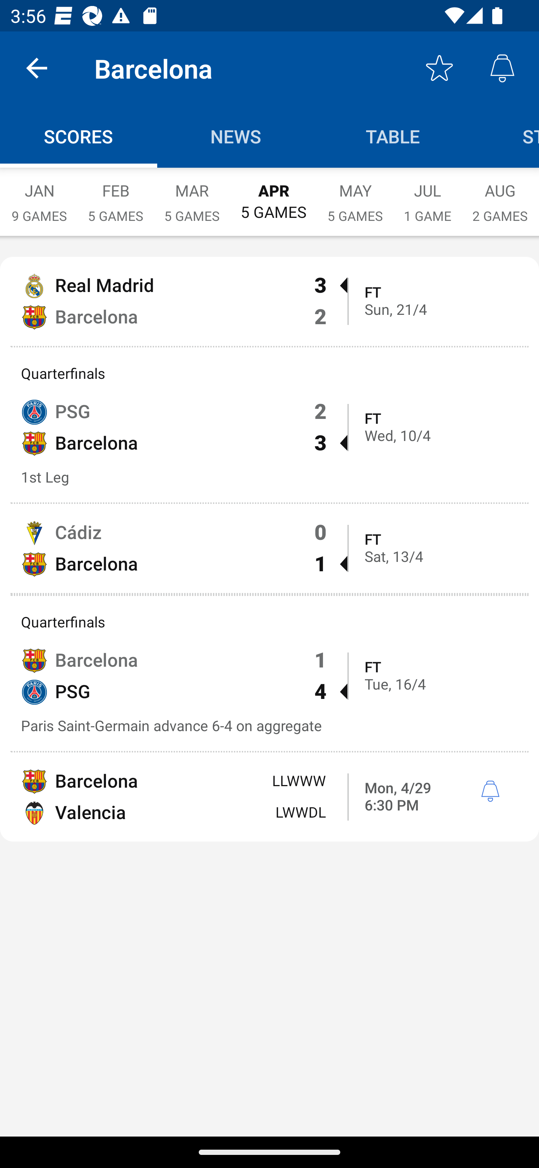  What do you see at coordinates (502, 67) in the screenshot?
I see `Alerts` at bounding box center [502, 67].